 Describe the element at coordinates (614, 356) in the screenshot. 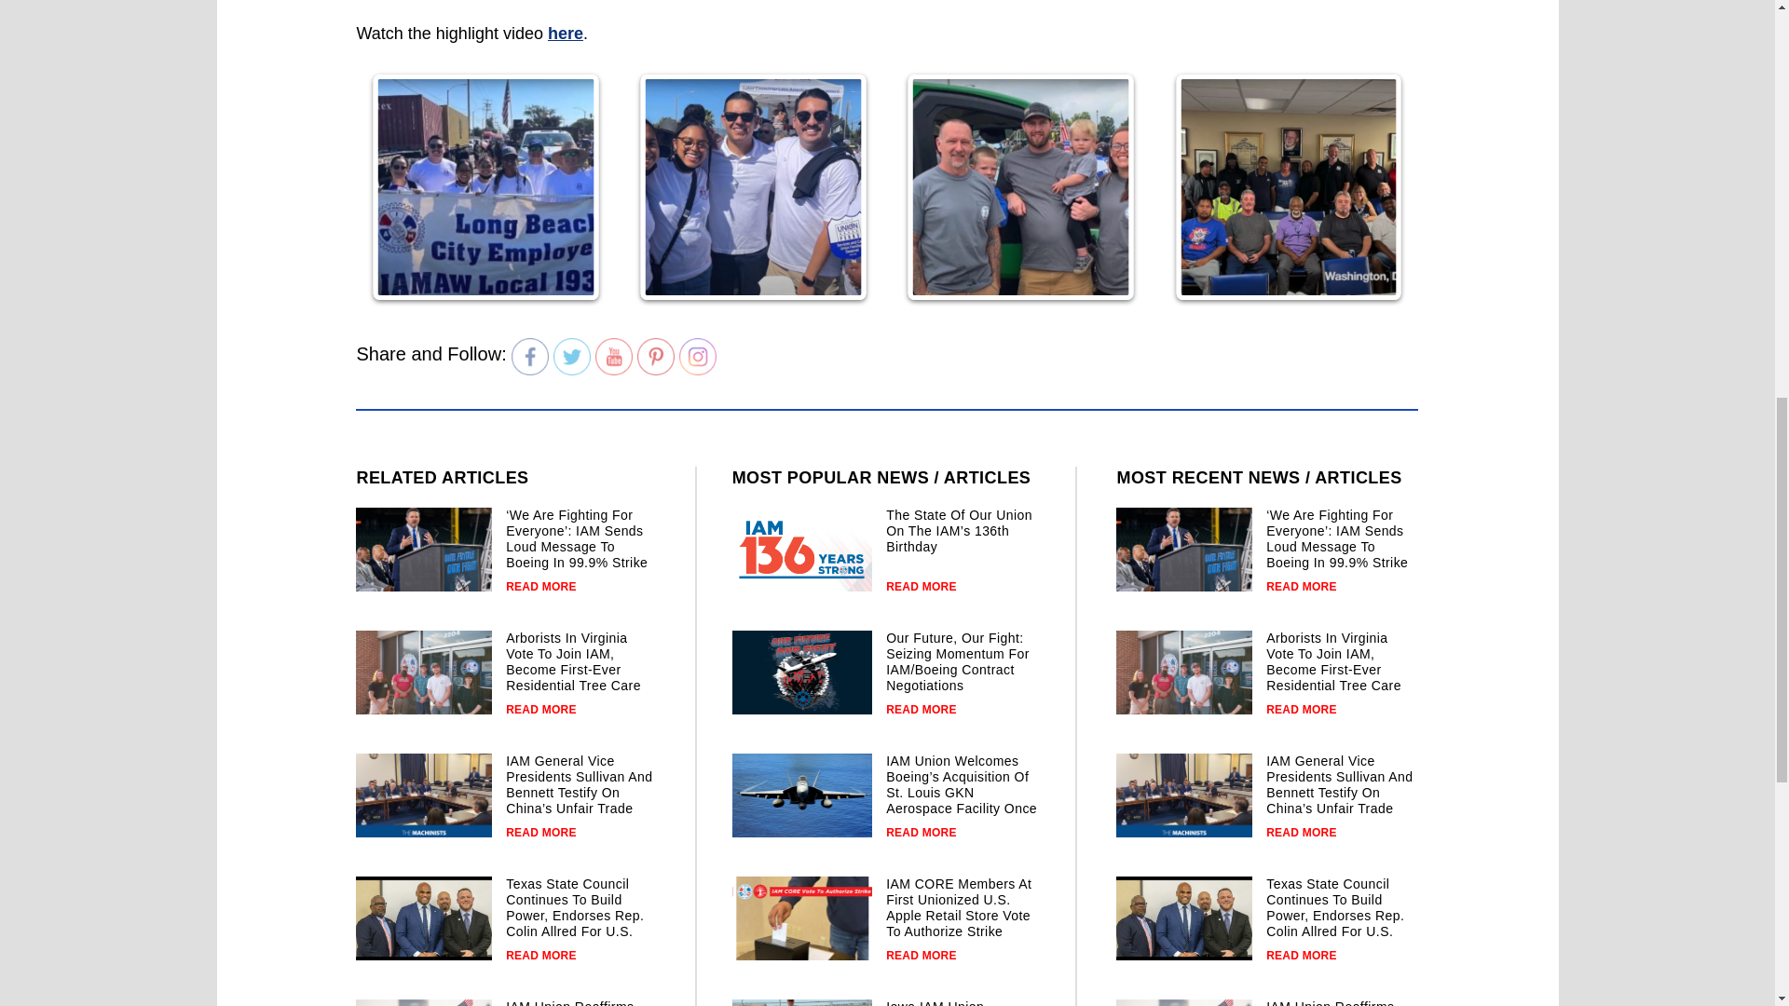

I see `YouTube` at that location.